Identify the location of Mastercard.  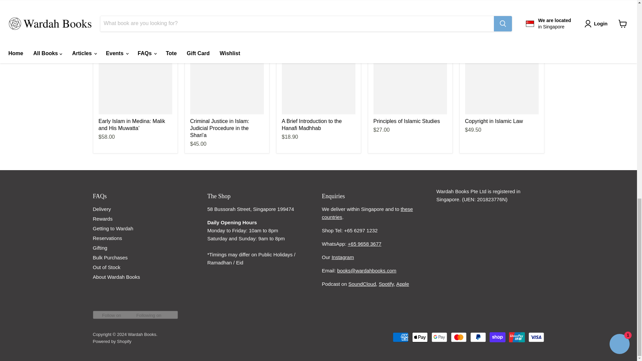
(458, 337).